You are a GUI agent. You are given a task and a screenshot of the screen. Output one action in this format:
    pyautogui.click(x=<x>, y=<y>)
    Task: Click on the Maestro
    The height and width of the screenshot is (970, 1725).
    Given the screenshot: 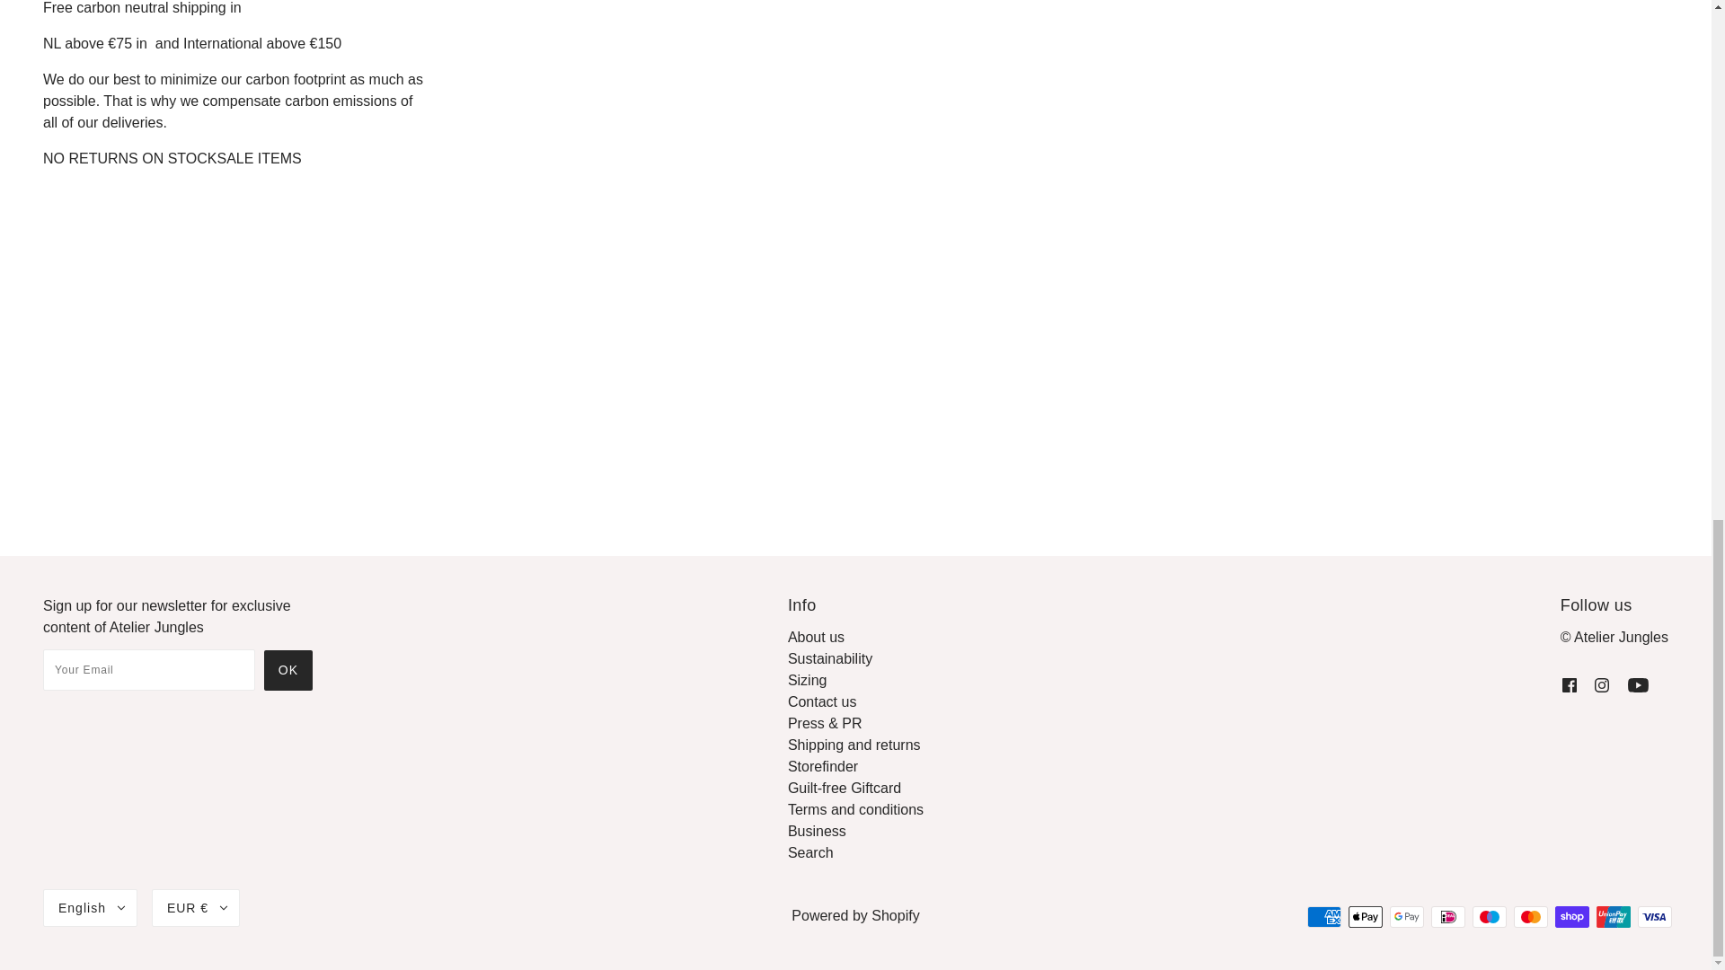 What is the action you would take?
    pyautogui.click(x=1490, y=916)
    